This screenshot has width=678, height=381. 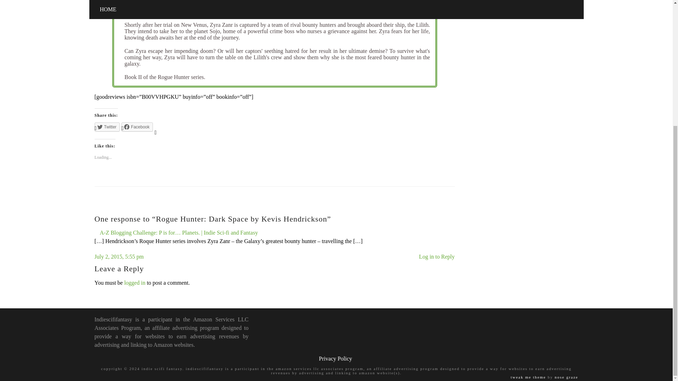 I want to click on Click to share on Facebook, so click(x=137, y=127).